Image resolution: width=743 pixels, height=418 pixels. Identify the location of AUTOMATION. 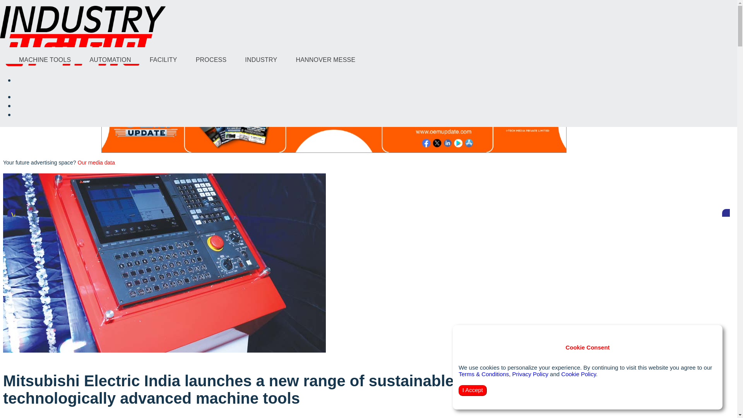
(110, 60).